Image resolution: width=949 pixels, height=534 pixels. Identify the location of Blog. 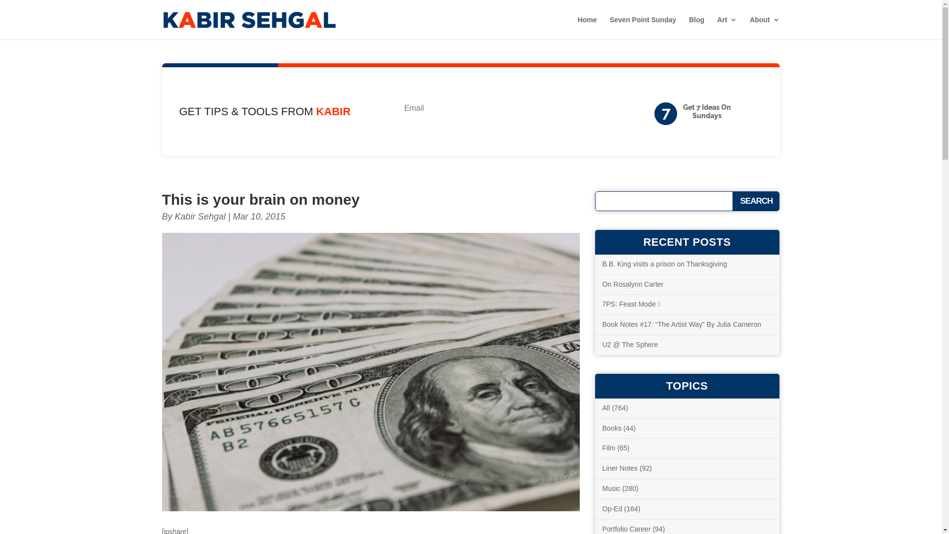
(697, 28).